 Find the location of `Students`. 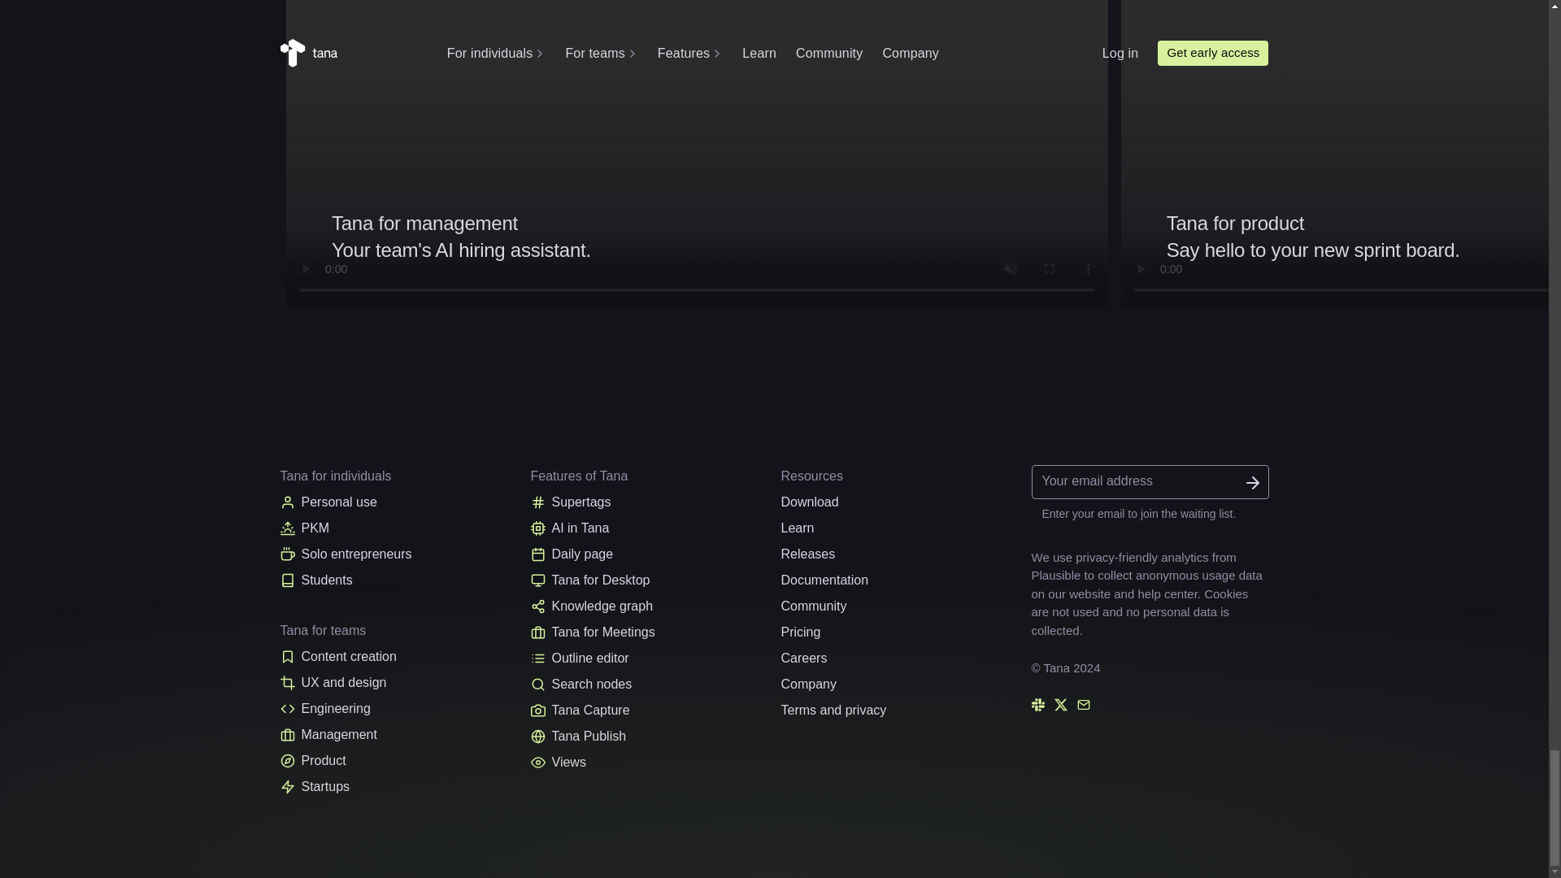

Students is located at coordinates (398, 554).